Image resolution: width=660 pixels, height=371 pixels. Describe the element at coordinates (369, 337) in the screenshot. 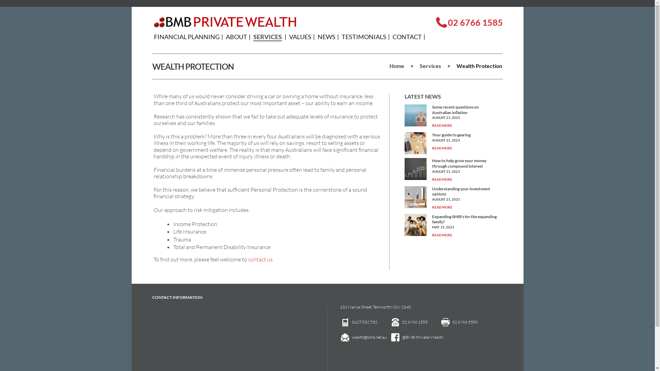

I see `wealth@bmb.net.au` at that location.